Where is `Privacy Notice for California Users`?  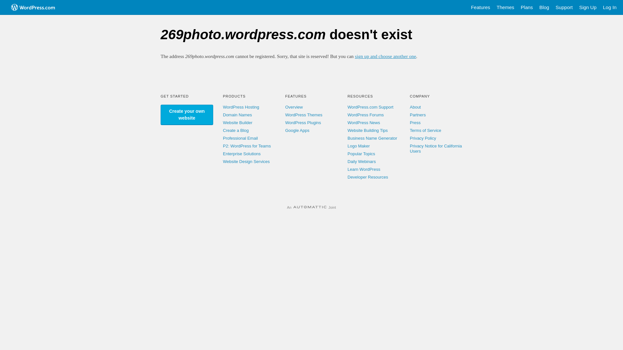
Privacy Notice for California Users is located at coordinates (436, 148).